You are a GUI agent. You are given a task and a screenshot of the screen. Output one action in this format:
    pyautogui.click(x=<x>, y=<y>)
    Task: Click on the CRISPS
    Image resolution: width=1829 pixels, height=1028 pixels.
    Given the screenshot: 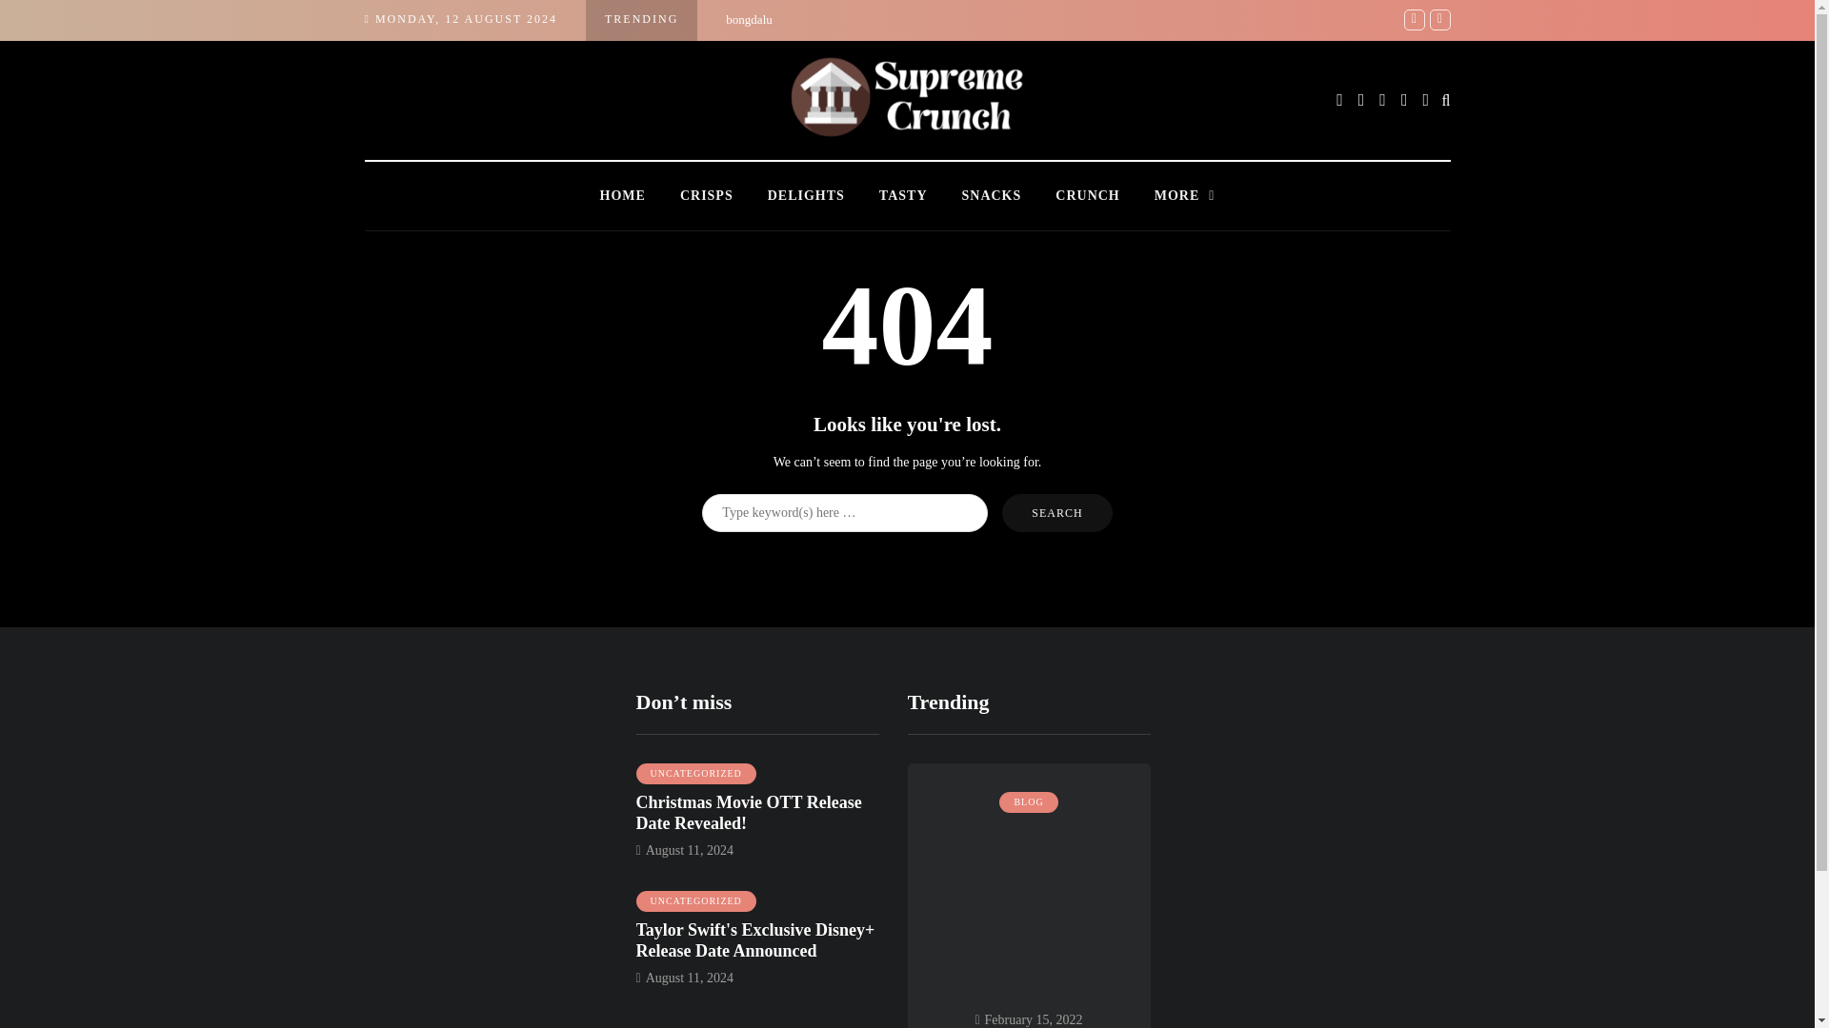 What is the action you would take?
    pyautogui.click(x=706, y=196)
    